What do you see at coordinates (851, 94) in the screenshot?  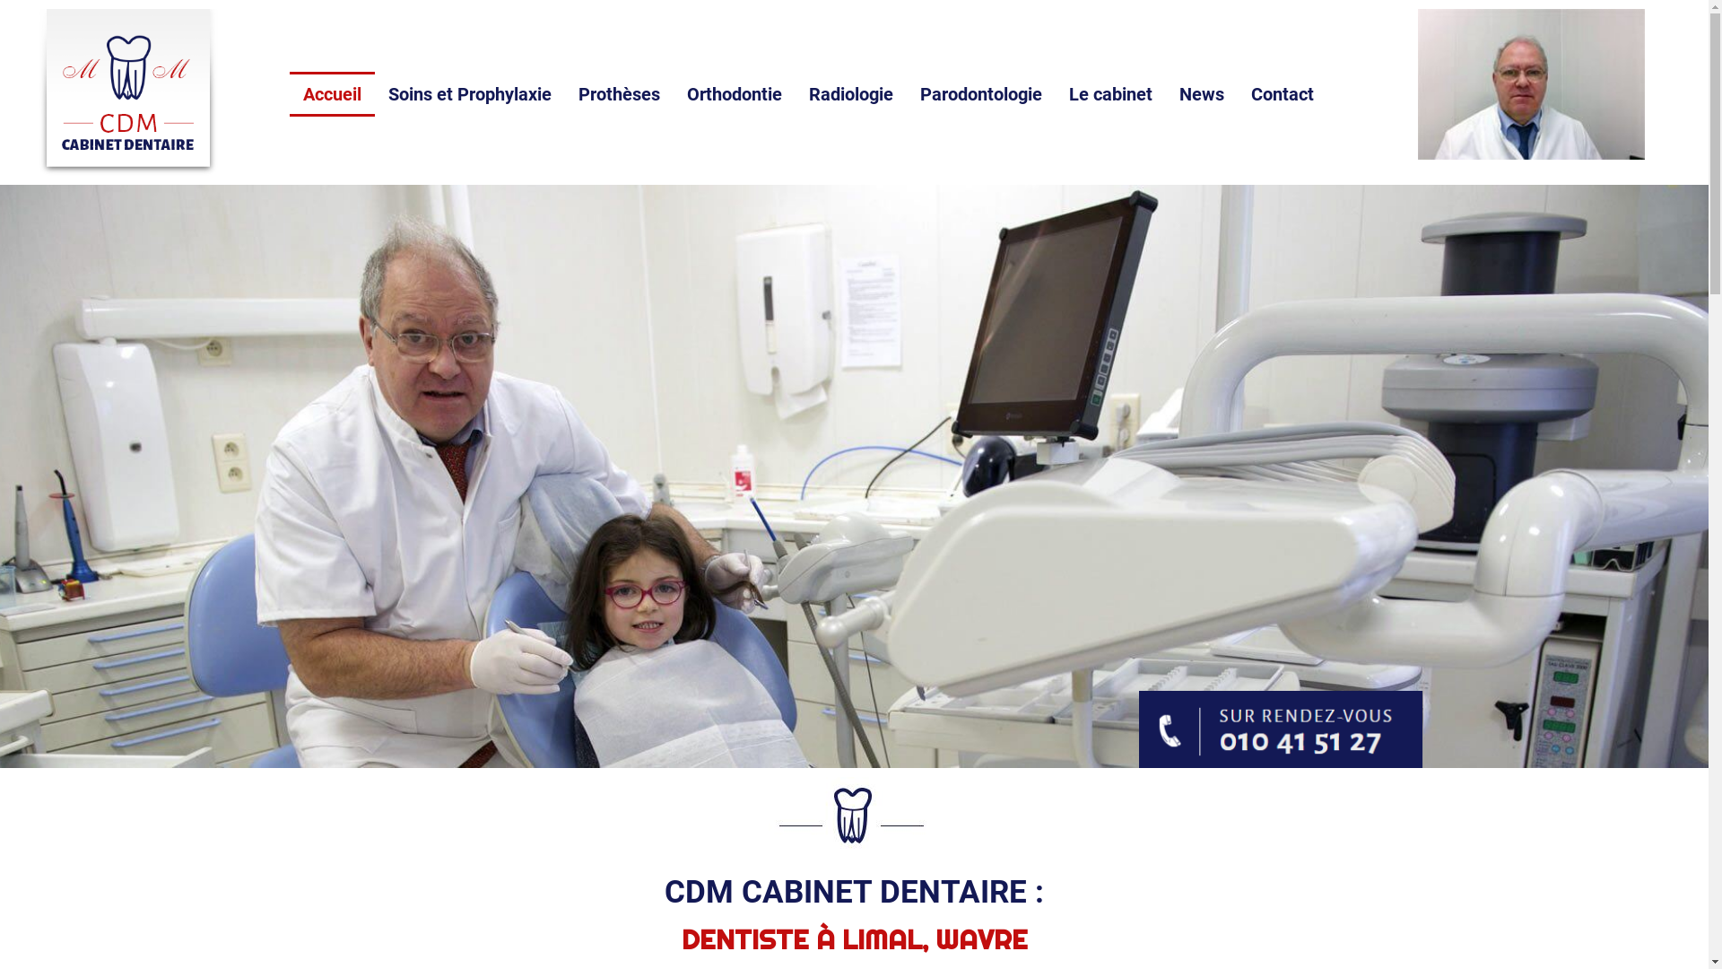 I see `Radiologie` at bounding box center [851, 94].